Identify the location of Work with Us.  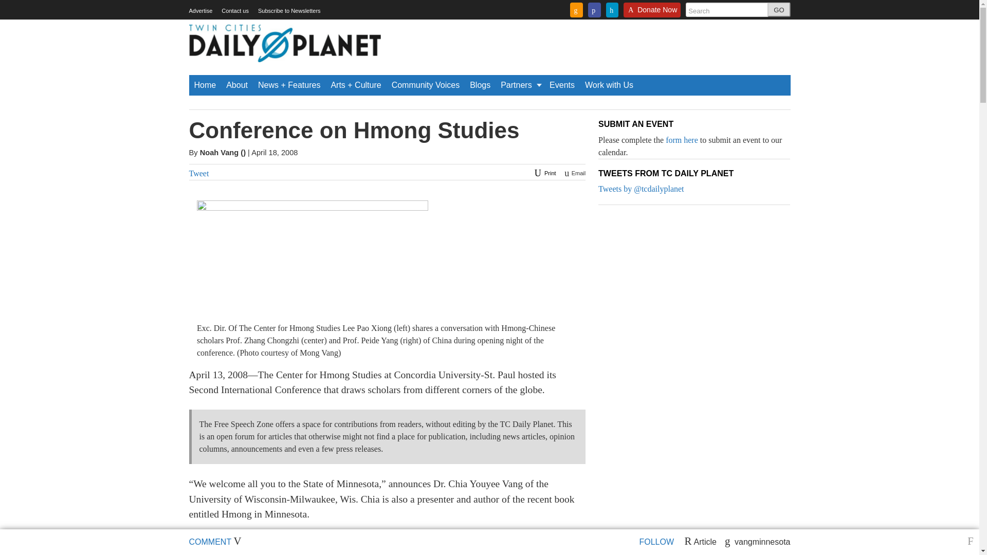
(609, 85).